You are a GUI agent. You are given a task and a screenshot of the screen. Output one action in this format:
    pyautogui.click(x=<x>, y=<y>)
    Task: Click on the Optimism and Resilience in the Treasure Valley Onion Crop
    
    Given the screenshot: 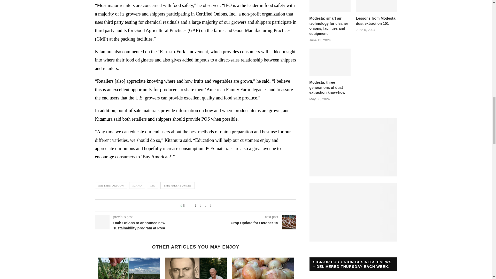 What is the action you would take?
    pyautogui.click(x=129, y=268)
    